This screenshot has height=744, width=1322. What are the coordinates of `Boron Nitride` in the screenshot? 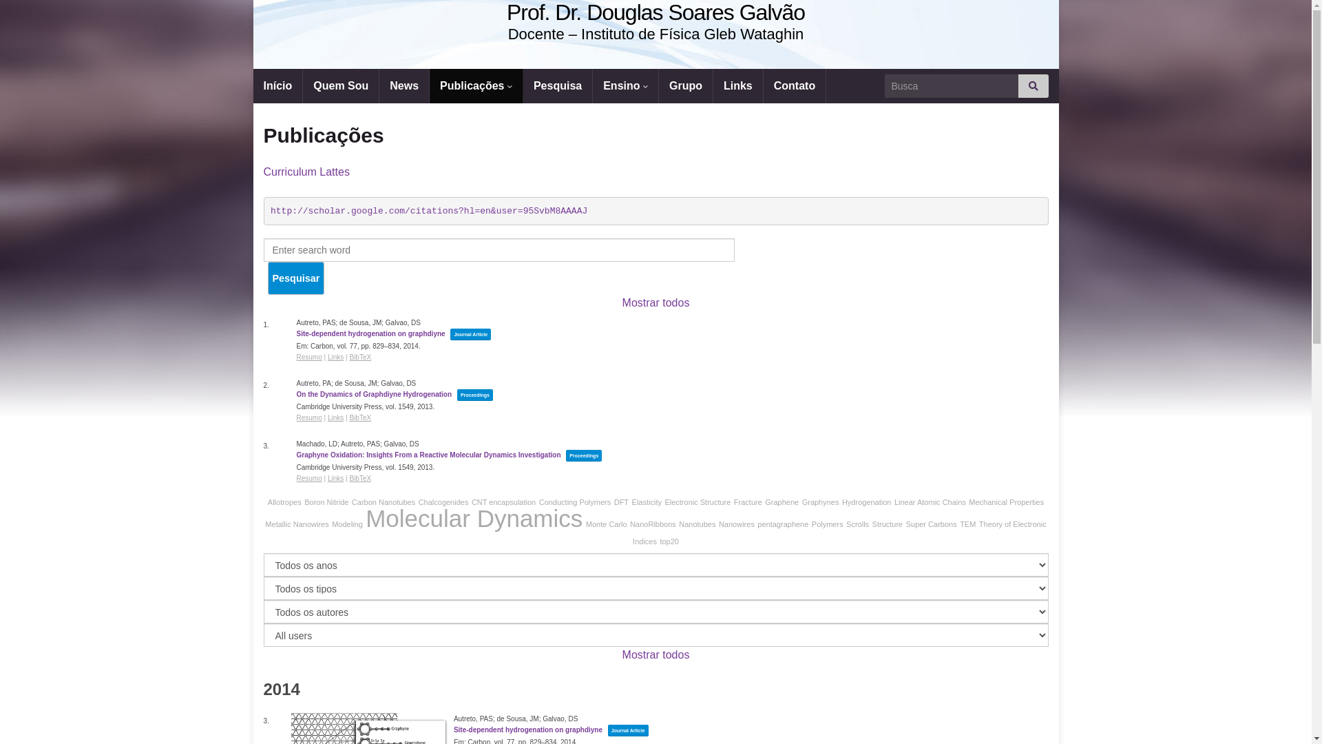 It's located at (326, 502).